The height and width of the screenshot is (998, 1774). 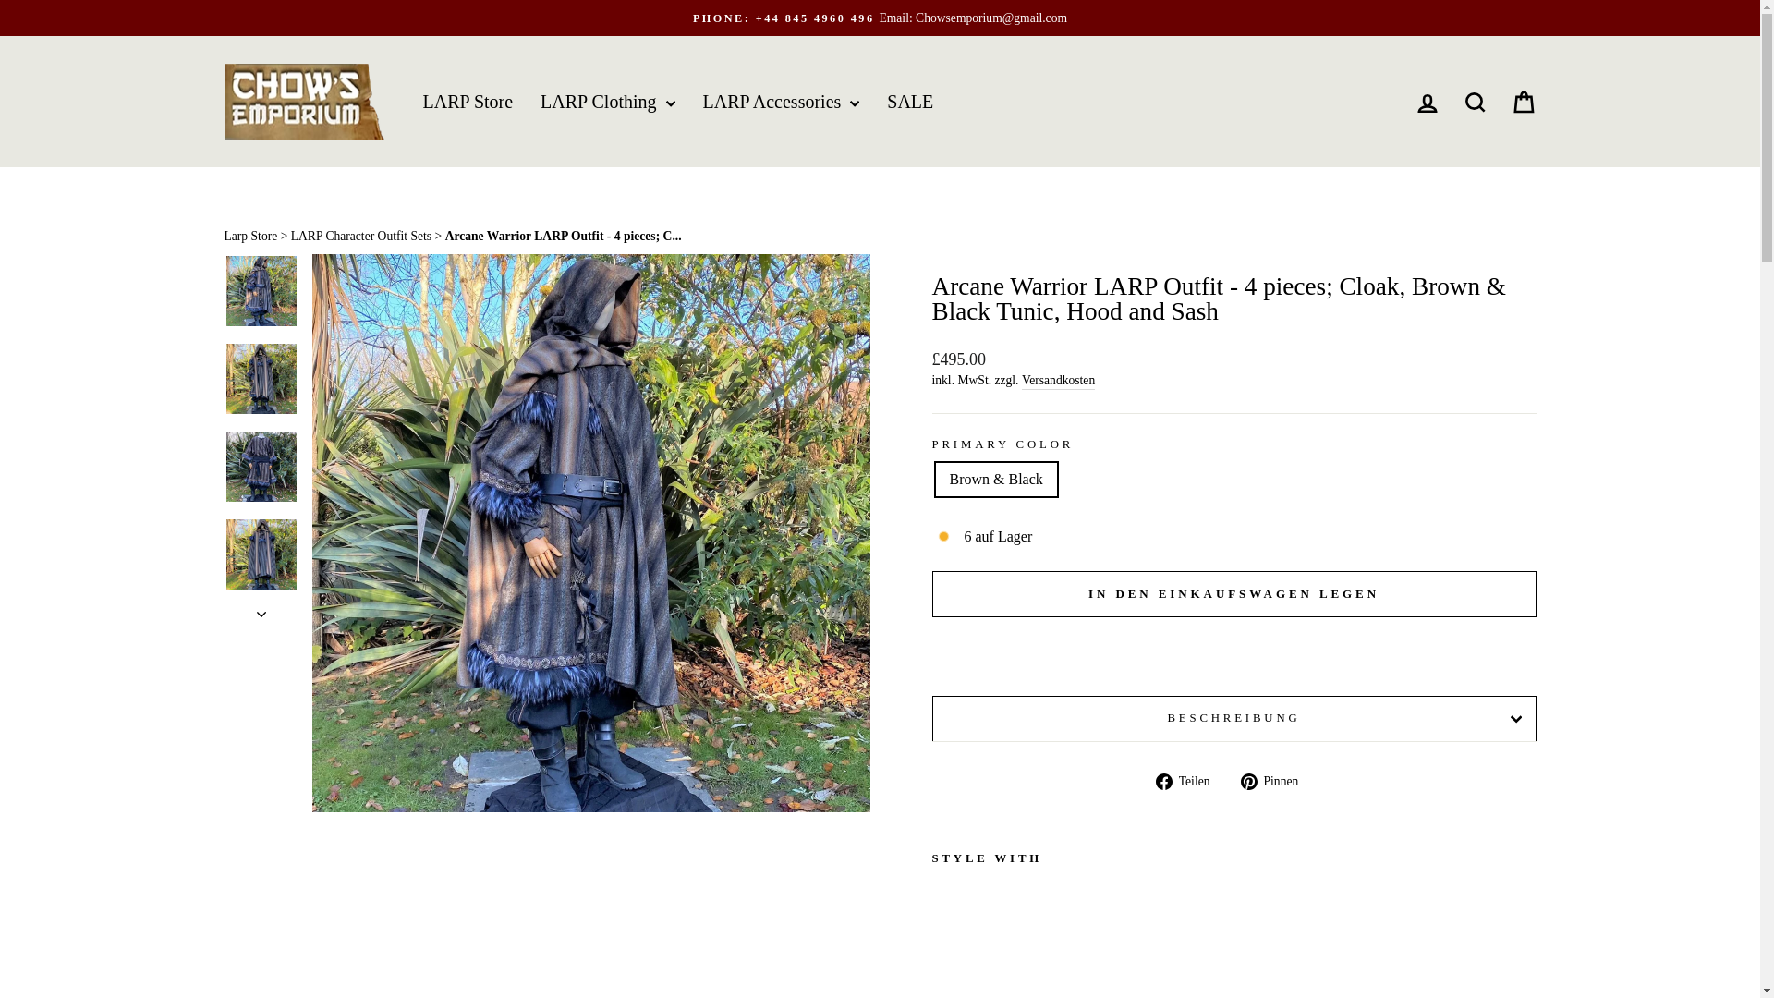 I want to click on icon-search, so click(x=1475, y=103).